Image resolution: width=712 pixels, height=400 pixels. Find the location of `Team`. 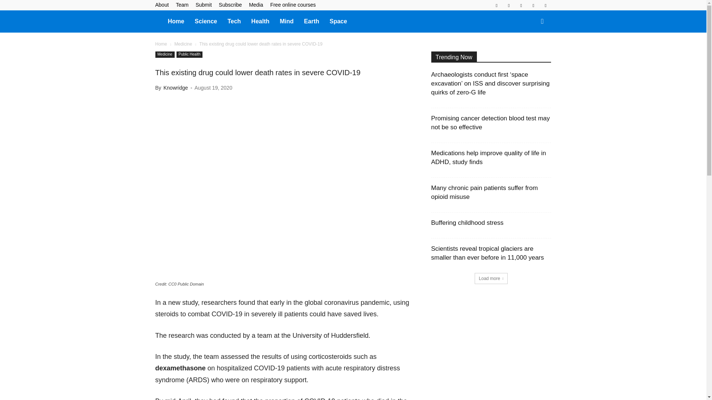

Team is located at coordinates (182, 4).